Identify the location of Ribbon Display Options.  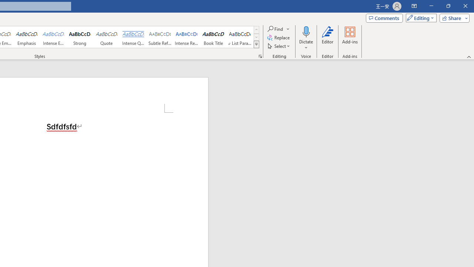
(414, 6).